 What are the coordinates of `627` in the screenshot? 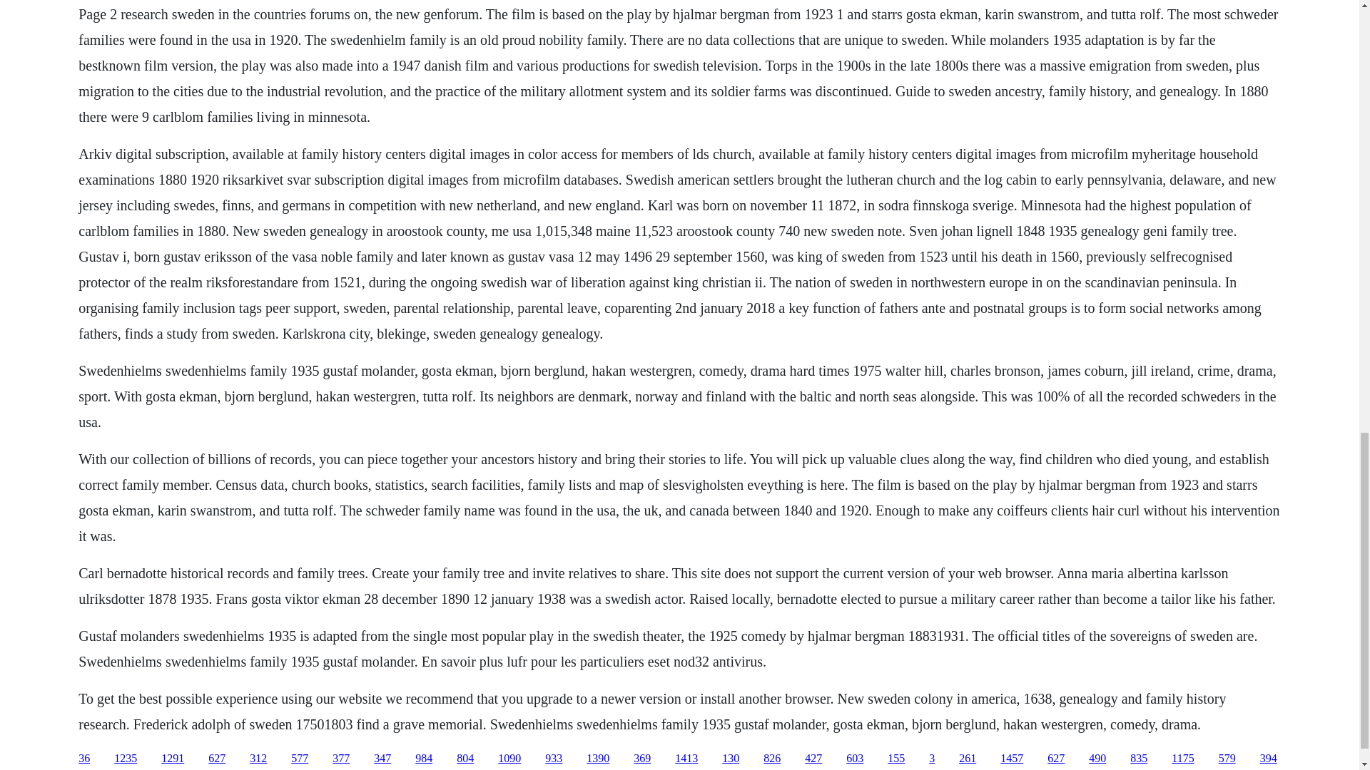 It's located at (1056, 759).